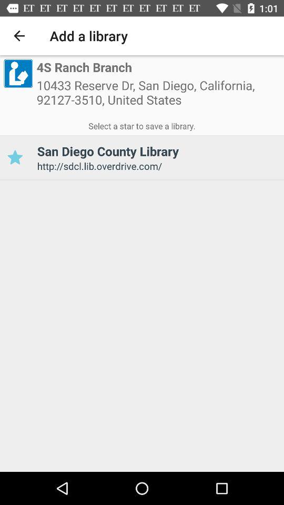 This screenshot has height=505, width=284. Describe the element at coordinates (158, 96) in the screenshot. I see `launch icon above select a star item` at that location.